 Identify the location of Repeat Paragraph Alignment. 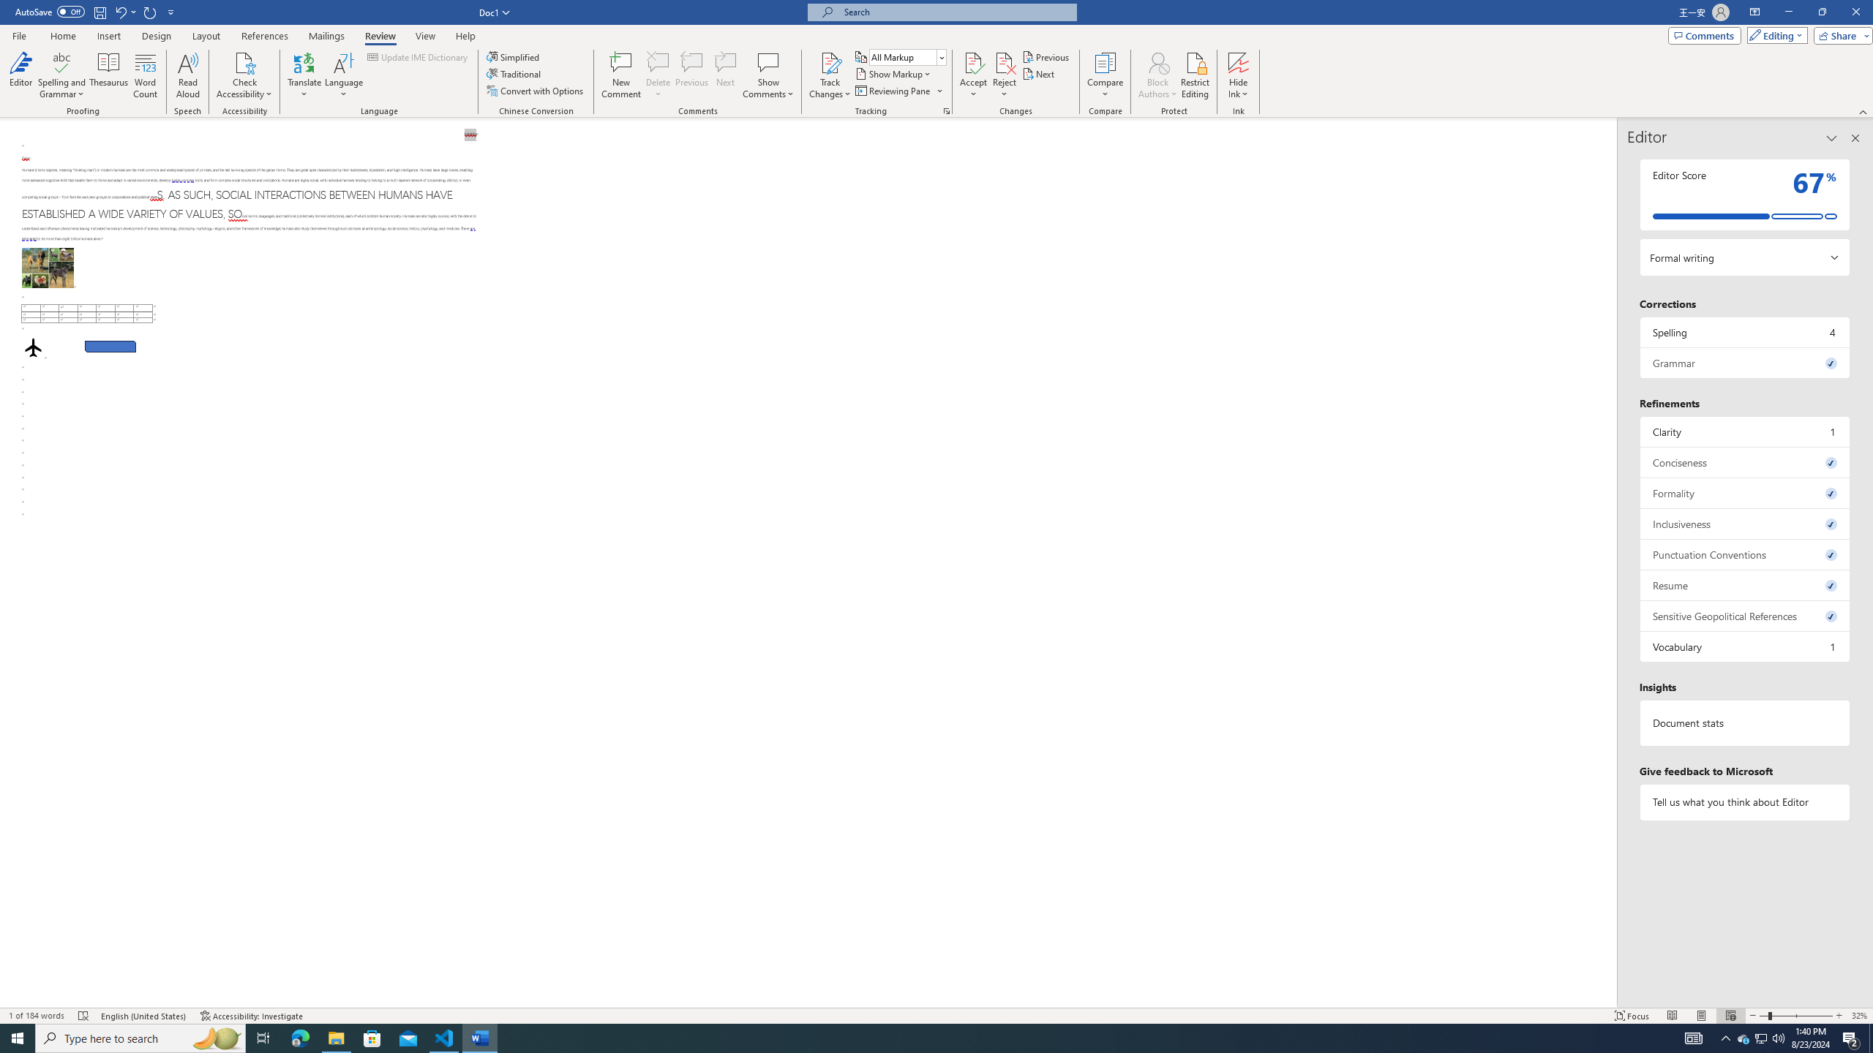
(151, 12).